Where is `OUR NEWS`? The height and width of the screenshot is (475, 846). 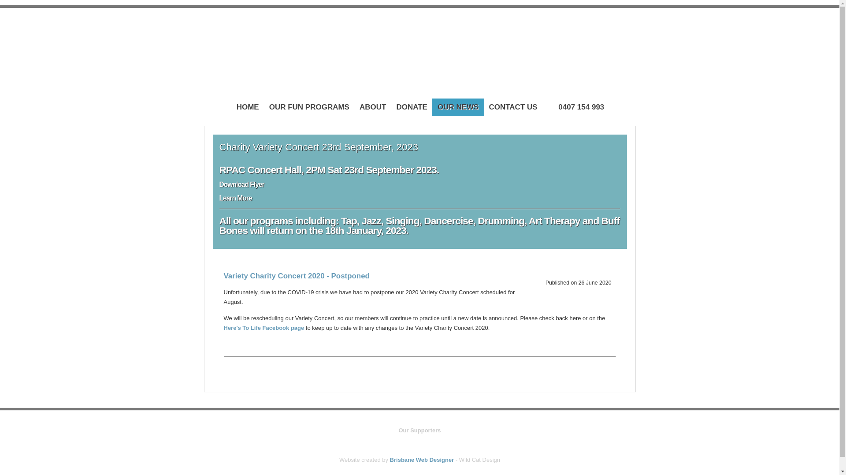
OUR NEWS is located at coordinates (458, 107).